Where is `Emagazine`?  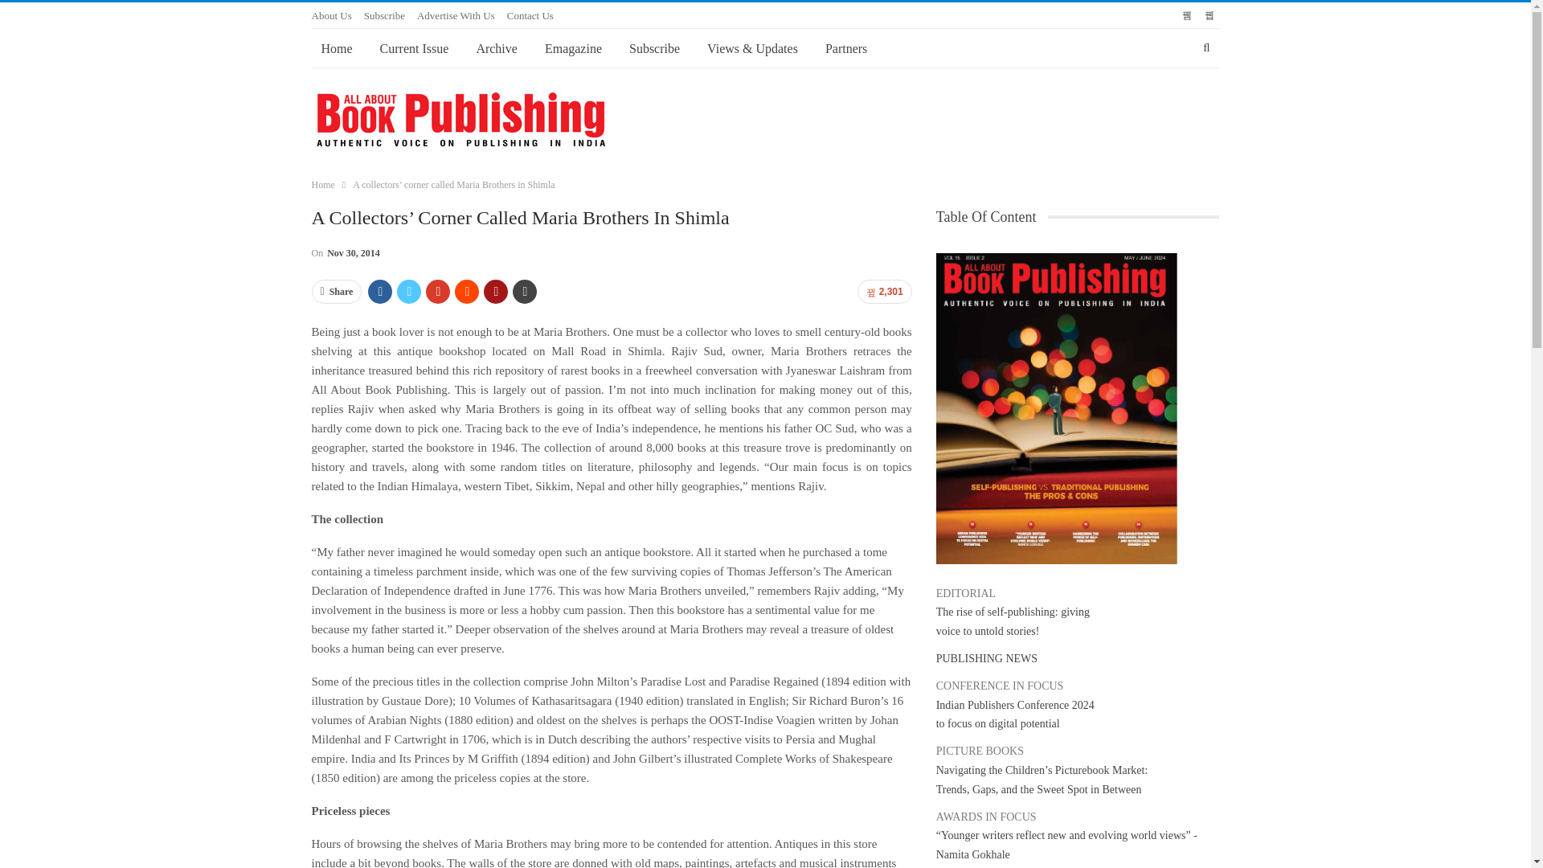
Emagazine is located at coordinates (573, 48).